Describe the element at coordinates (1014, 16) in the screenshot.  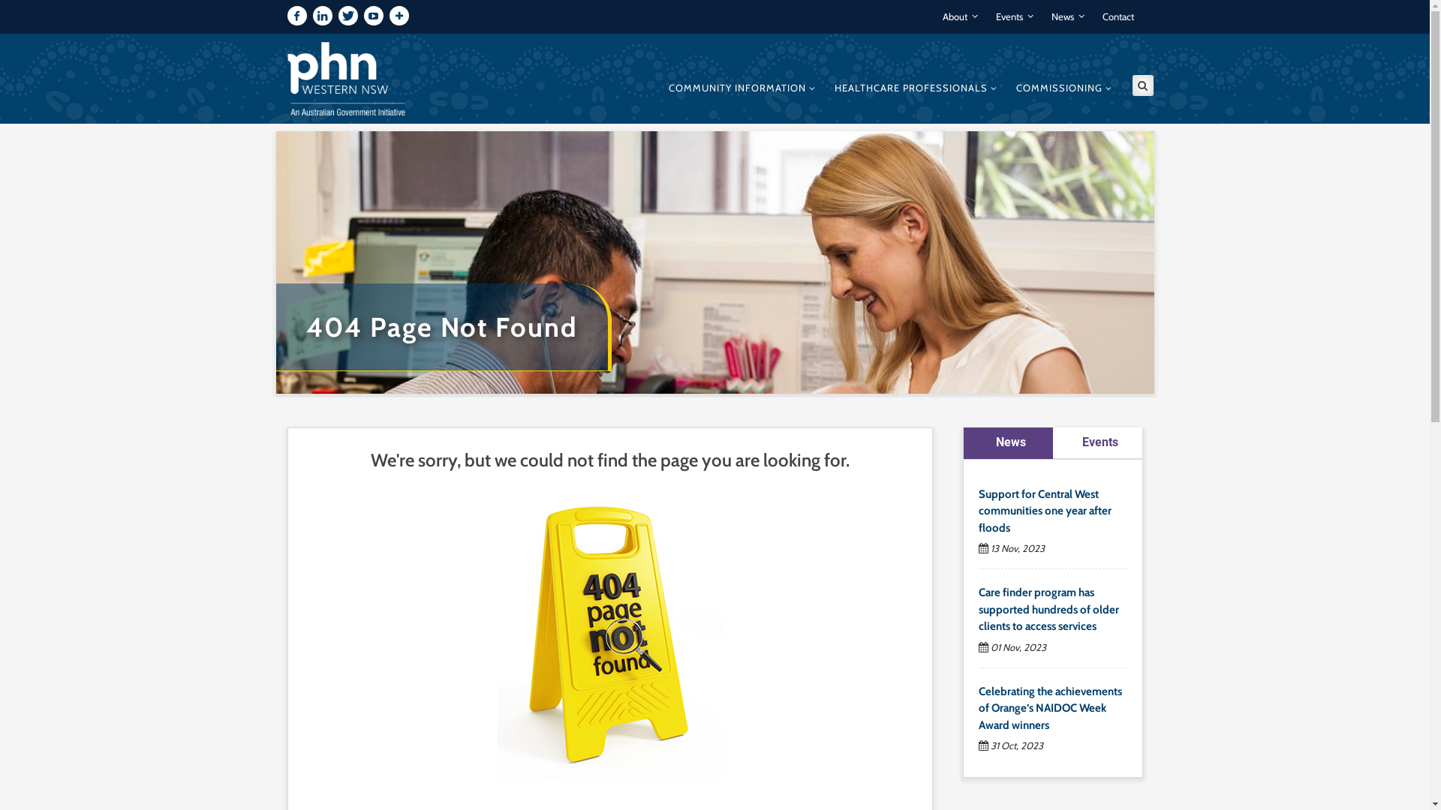
I see `Events  ` at that location.